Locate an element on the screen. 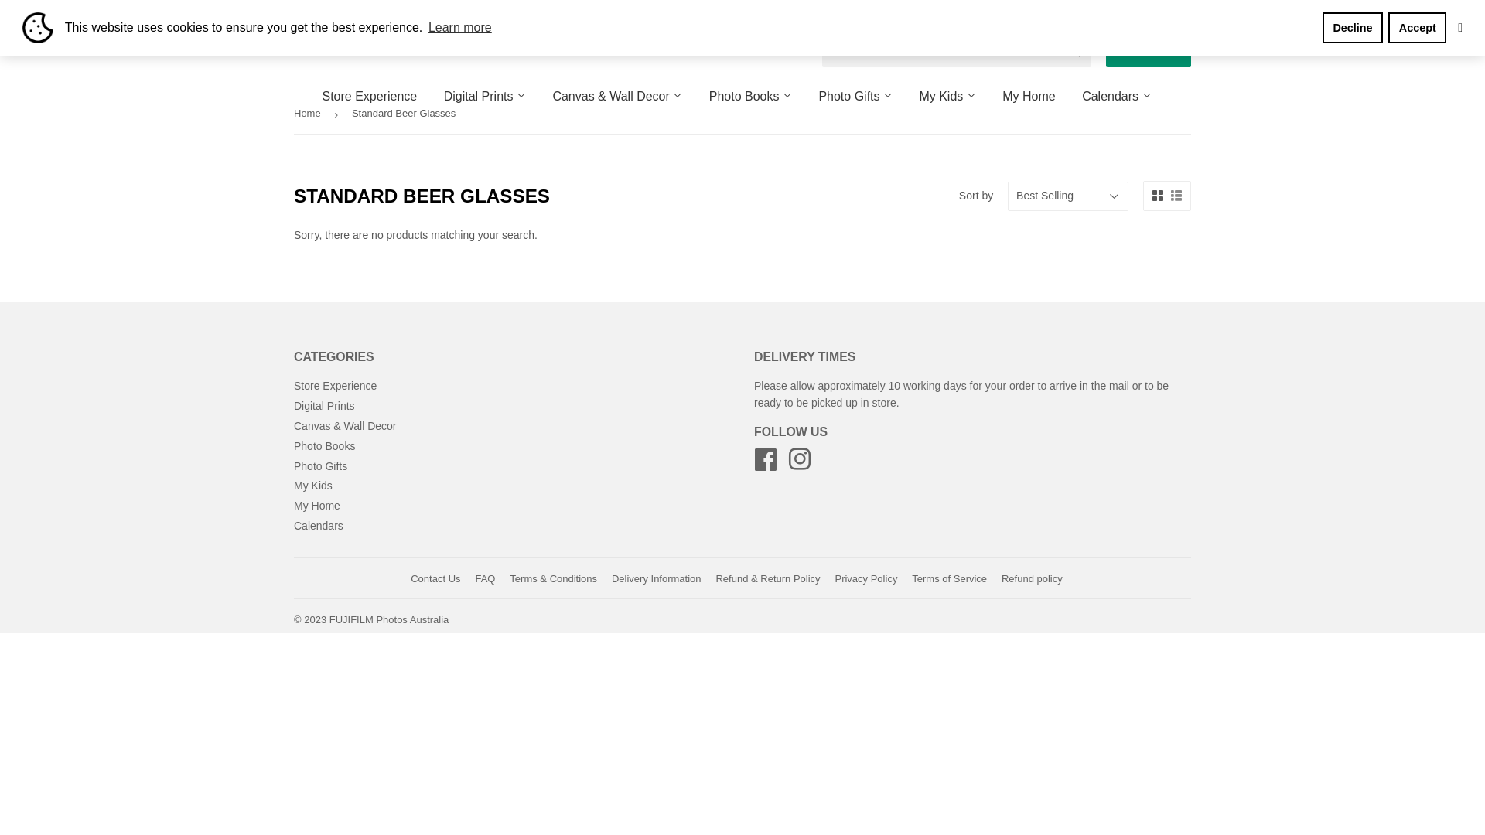  Accept is located at coordinates (1417, 28).